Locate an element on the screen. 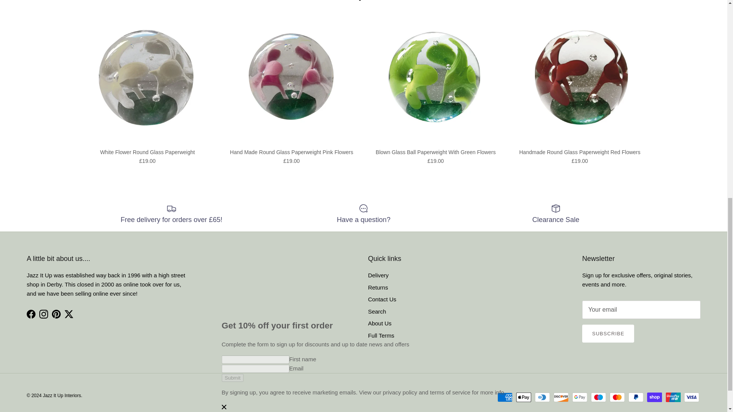 The height and width of the screenshot is (412, 733). Jazz It Up Interiors on Pinterest is located at coordinates (57, 314).